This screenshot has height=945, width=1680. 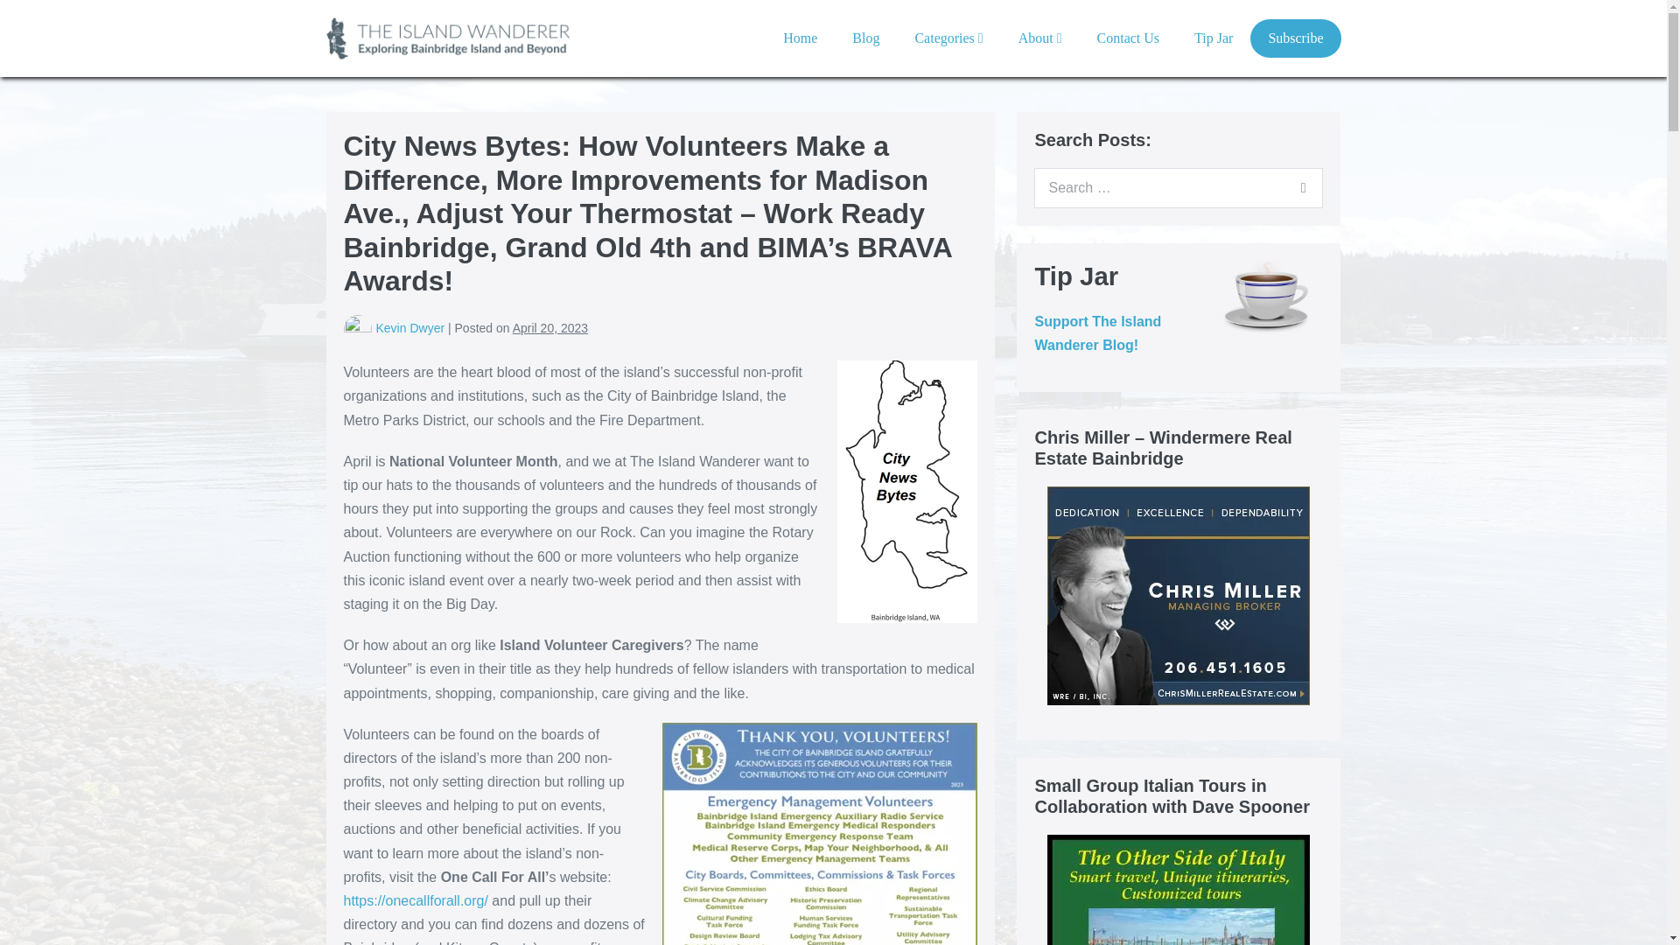 I want to click on Tip Jar, so click(x=1213, y=38).